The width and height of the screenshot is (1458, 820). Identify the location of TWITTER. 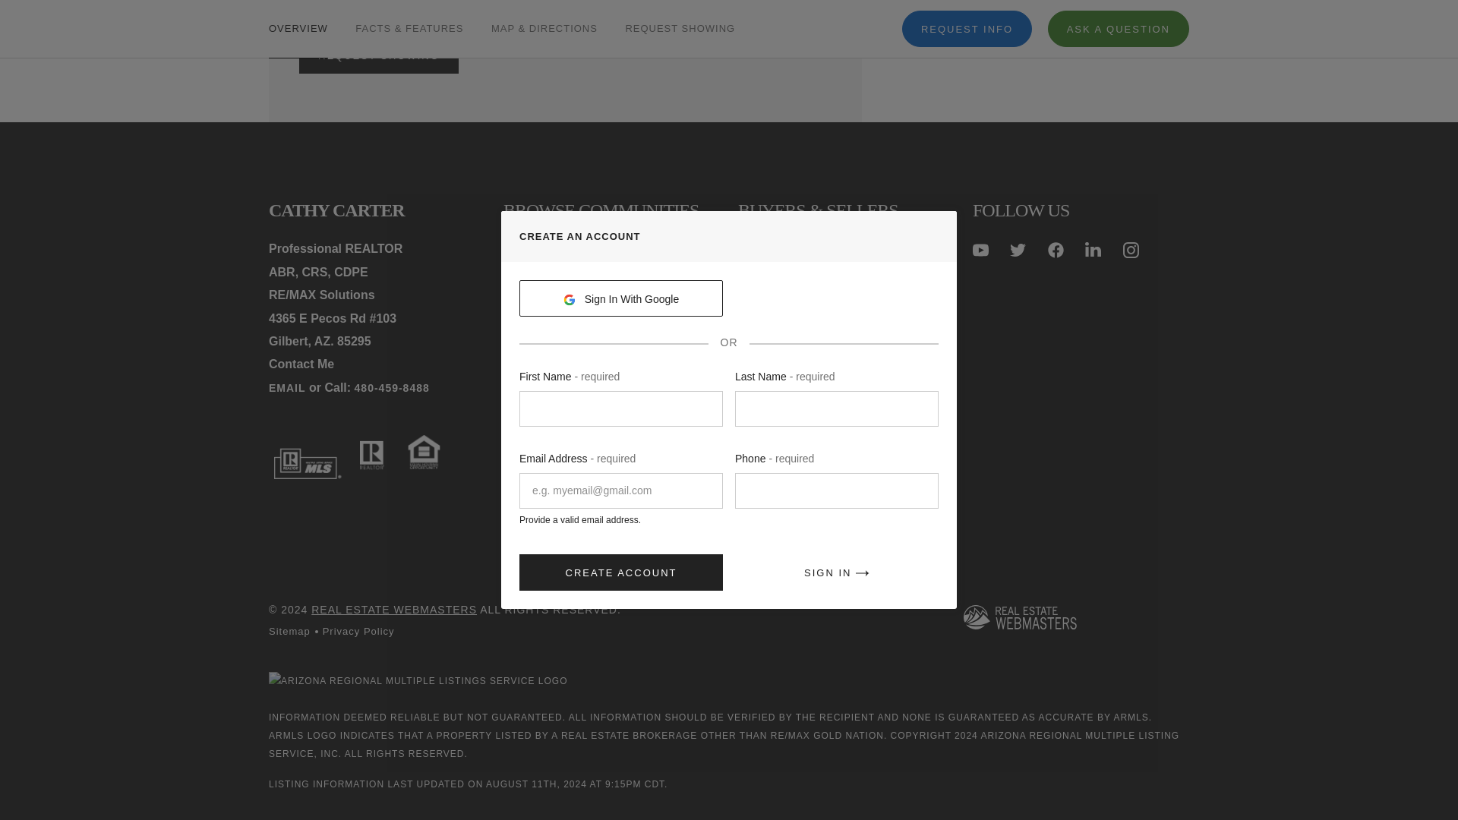
(1018, 250).